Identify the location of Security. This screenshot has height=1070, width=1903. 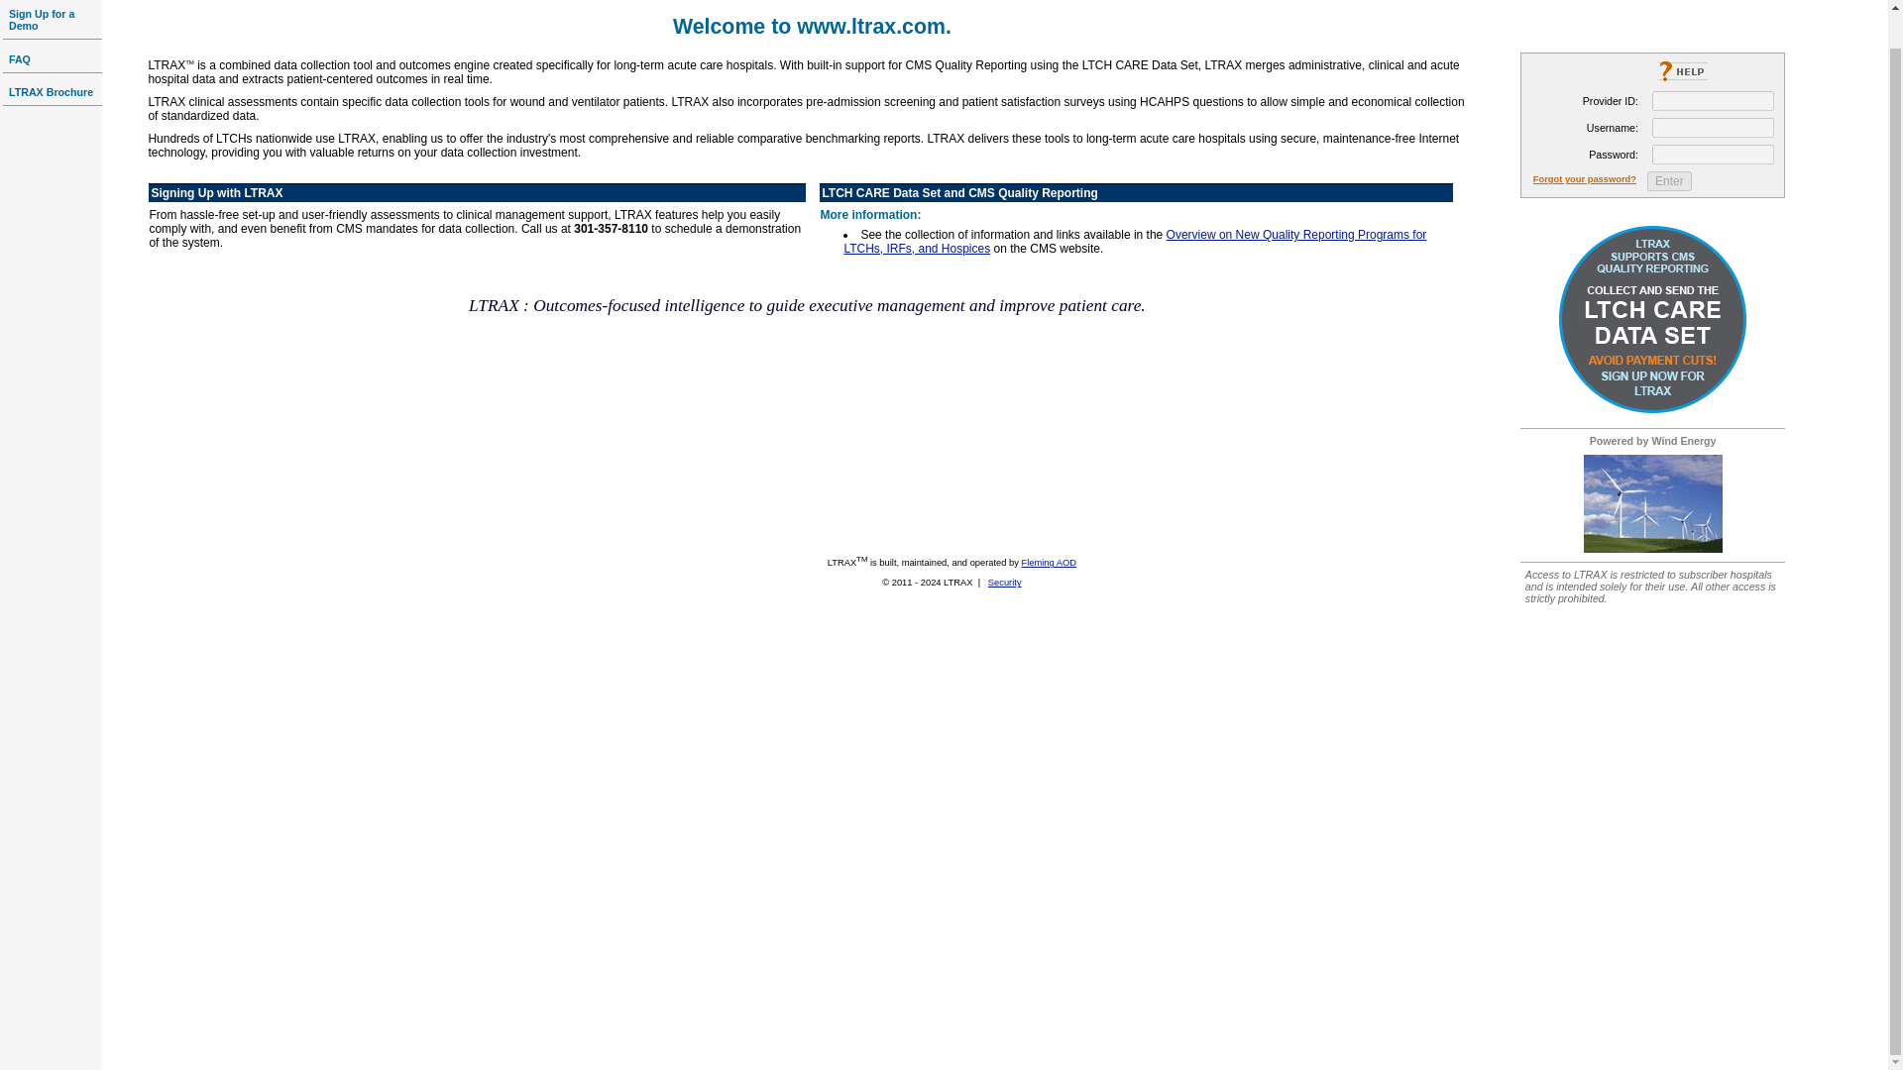
(1005, 583).